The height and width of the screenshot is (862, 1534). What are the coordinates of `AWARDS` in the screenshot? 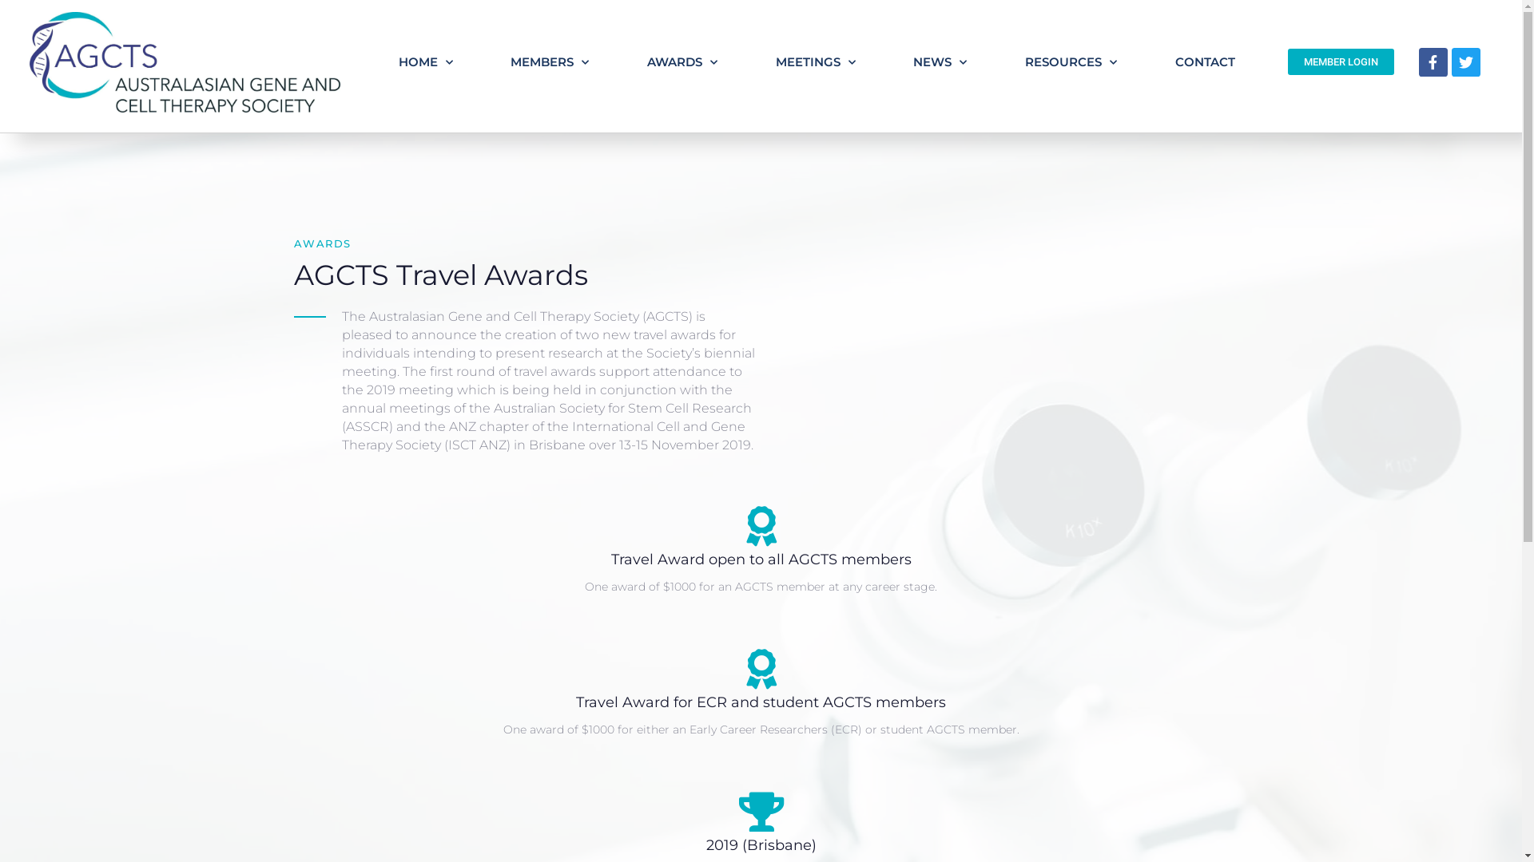 It's located at (682, 62).